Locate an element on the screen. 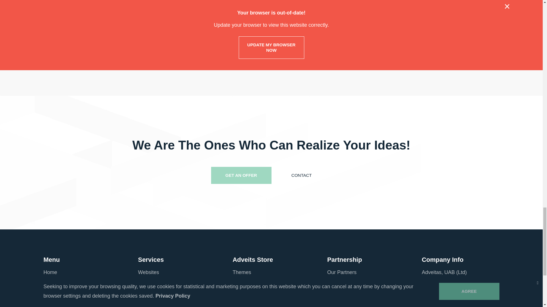  About Us is located at coordinates (54, 284).